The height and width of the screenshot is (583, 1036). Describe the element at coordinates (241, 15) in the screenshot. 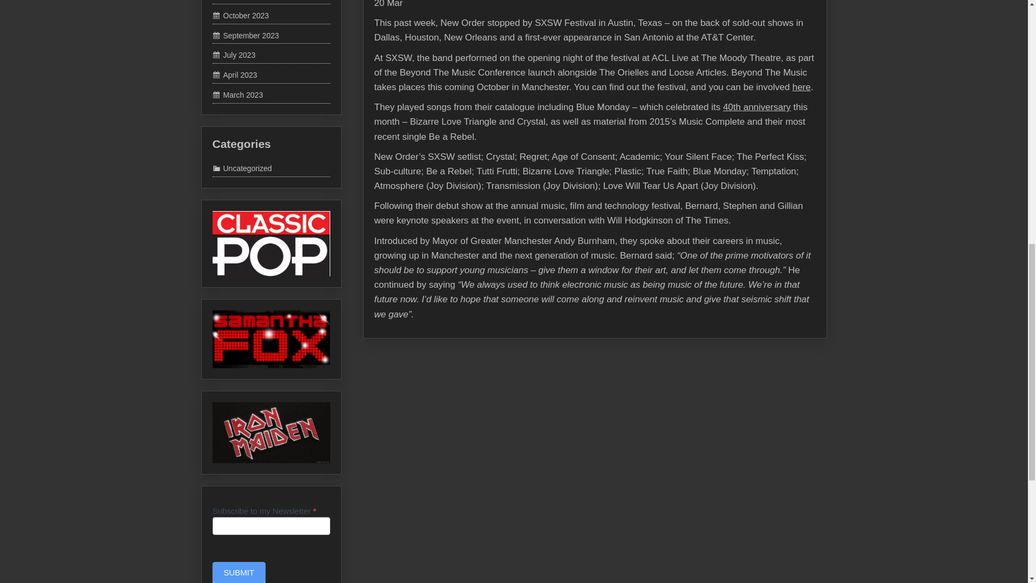

I see `October 2023` at that location.